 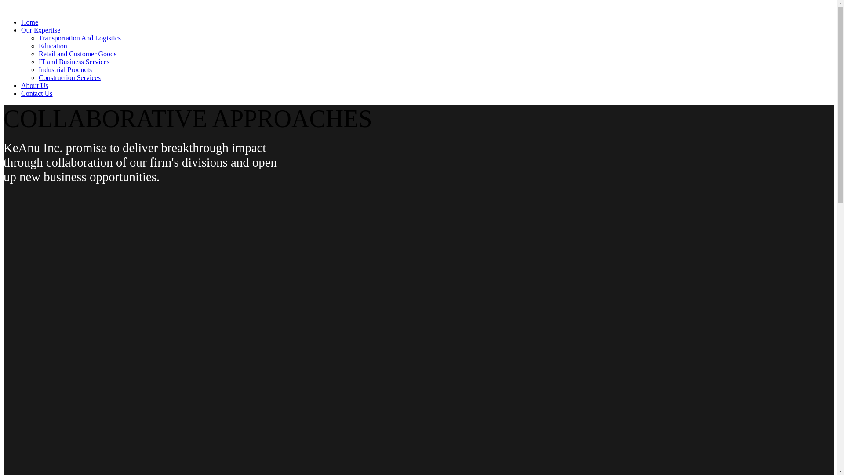 What do you see at coordinates (37, 93) in the screenshot?
I see `Contact Us` at bounding box center [37, 93].